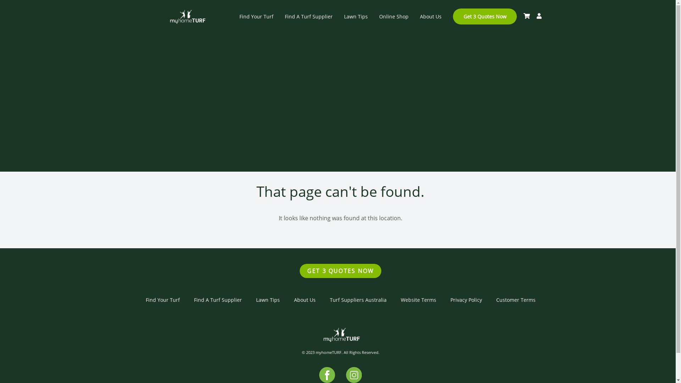  What do you see at coordinates (466, 300) in the screenshot?
I see `Privacy Policy` at bounding box center [466, 300].